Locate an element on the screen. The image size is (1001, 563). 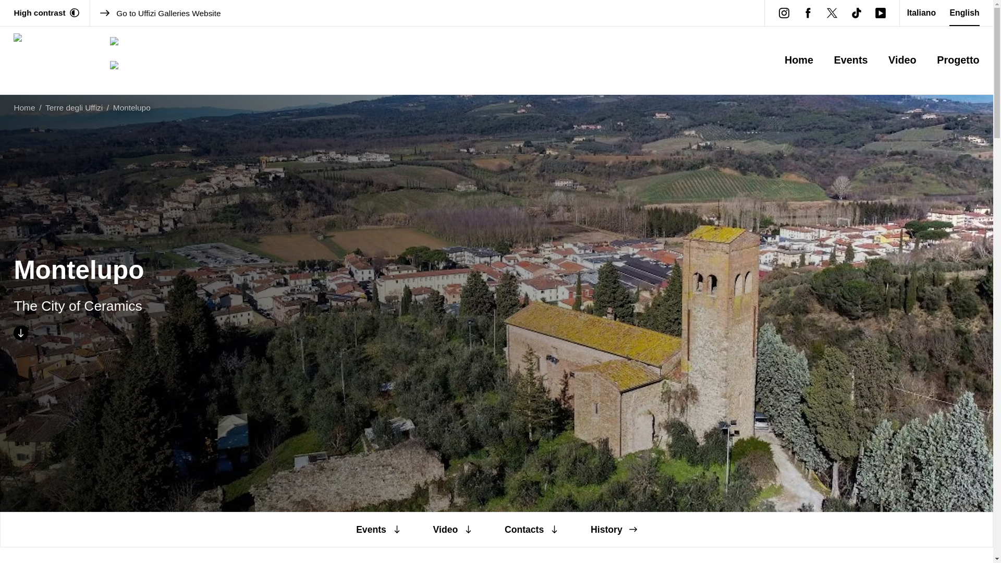
English is located at coordinates (963, 13).